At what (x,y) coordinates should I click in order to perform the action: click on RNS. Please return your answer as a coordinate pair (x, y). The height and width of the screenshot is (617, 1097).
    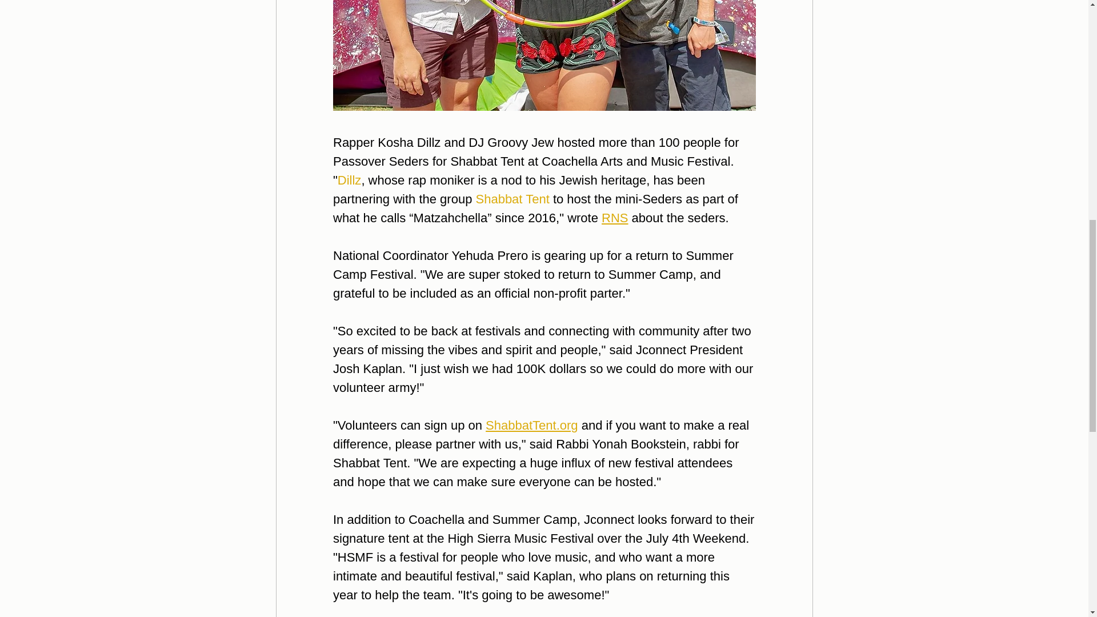
    Looking at the image, I should click on (614, 218).